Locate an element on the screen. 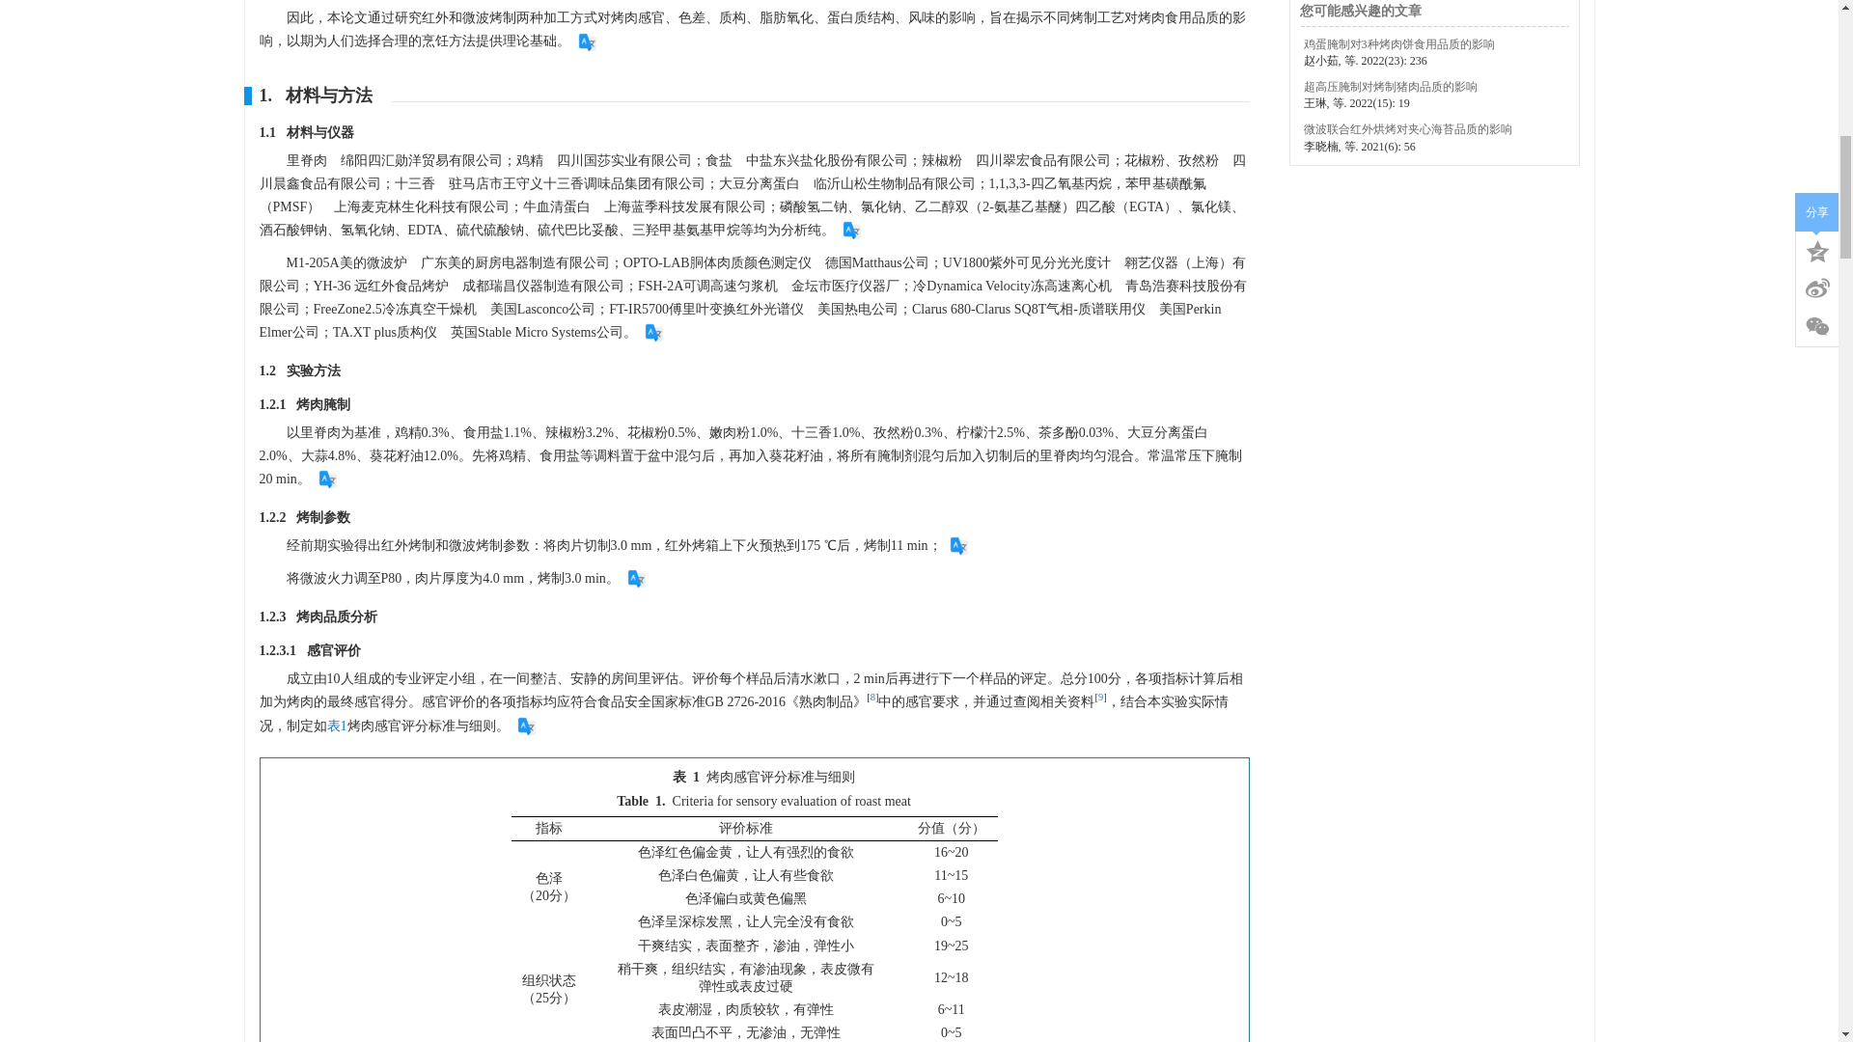 The image size is (1853, 1042). Translate this paragraph is located at coordinates (328, 479).